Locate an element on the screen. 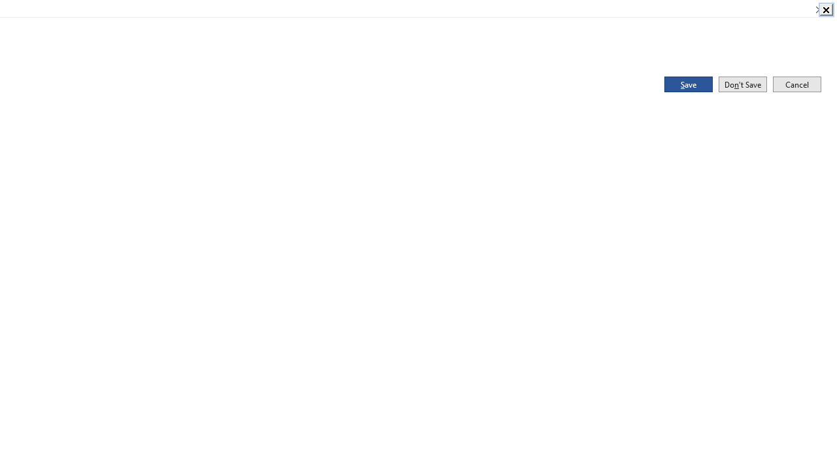  Cancel is located at coordinates (796, 84).